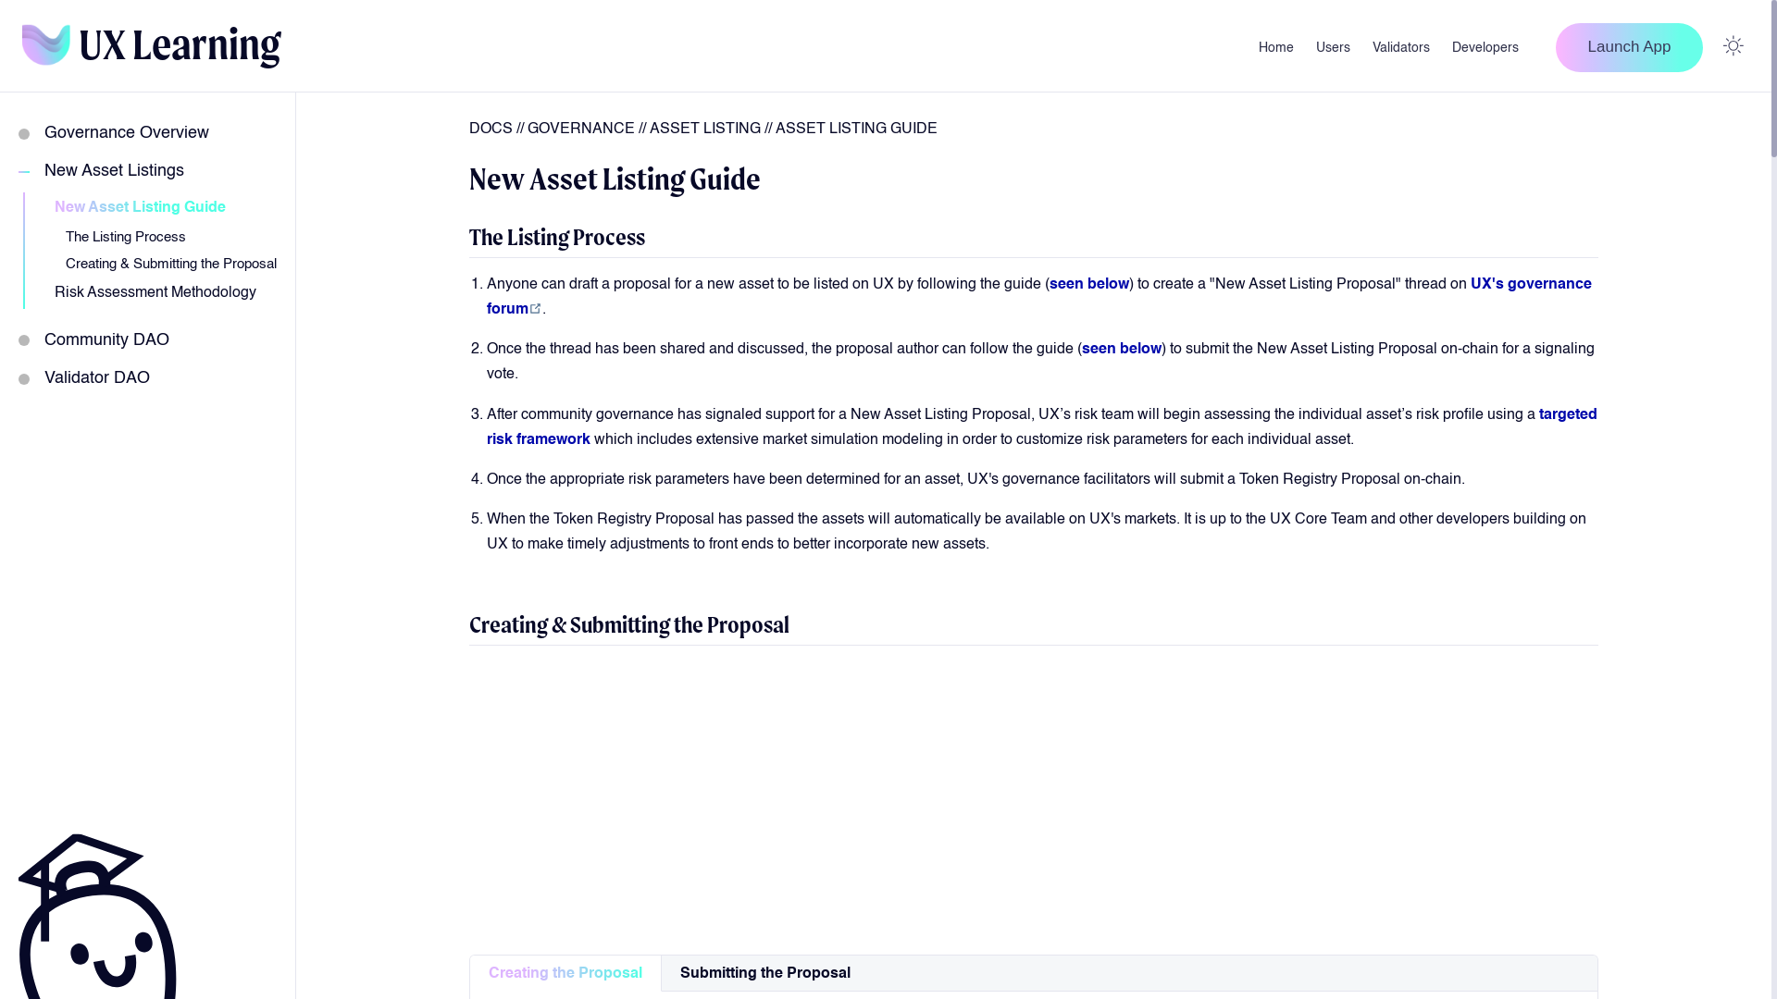 The width and height of the screenshot is (1777, 999). What do you see at coordinates (1401, 48) in the screenshot?
I see `Validators` at bounding box center [1401, 48].